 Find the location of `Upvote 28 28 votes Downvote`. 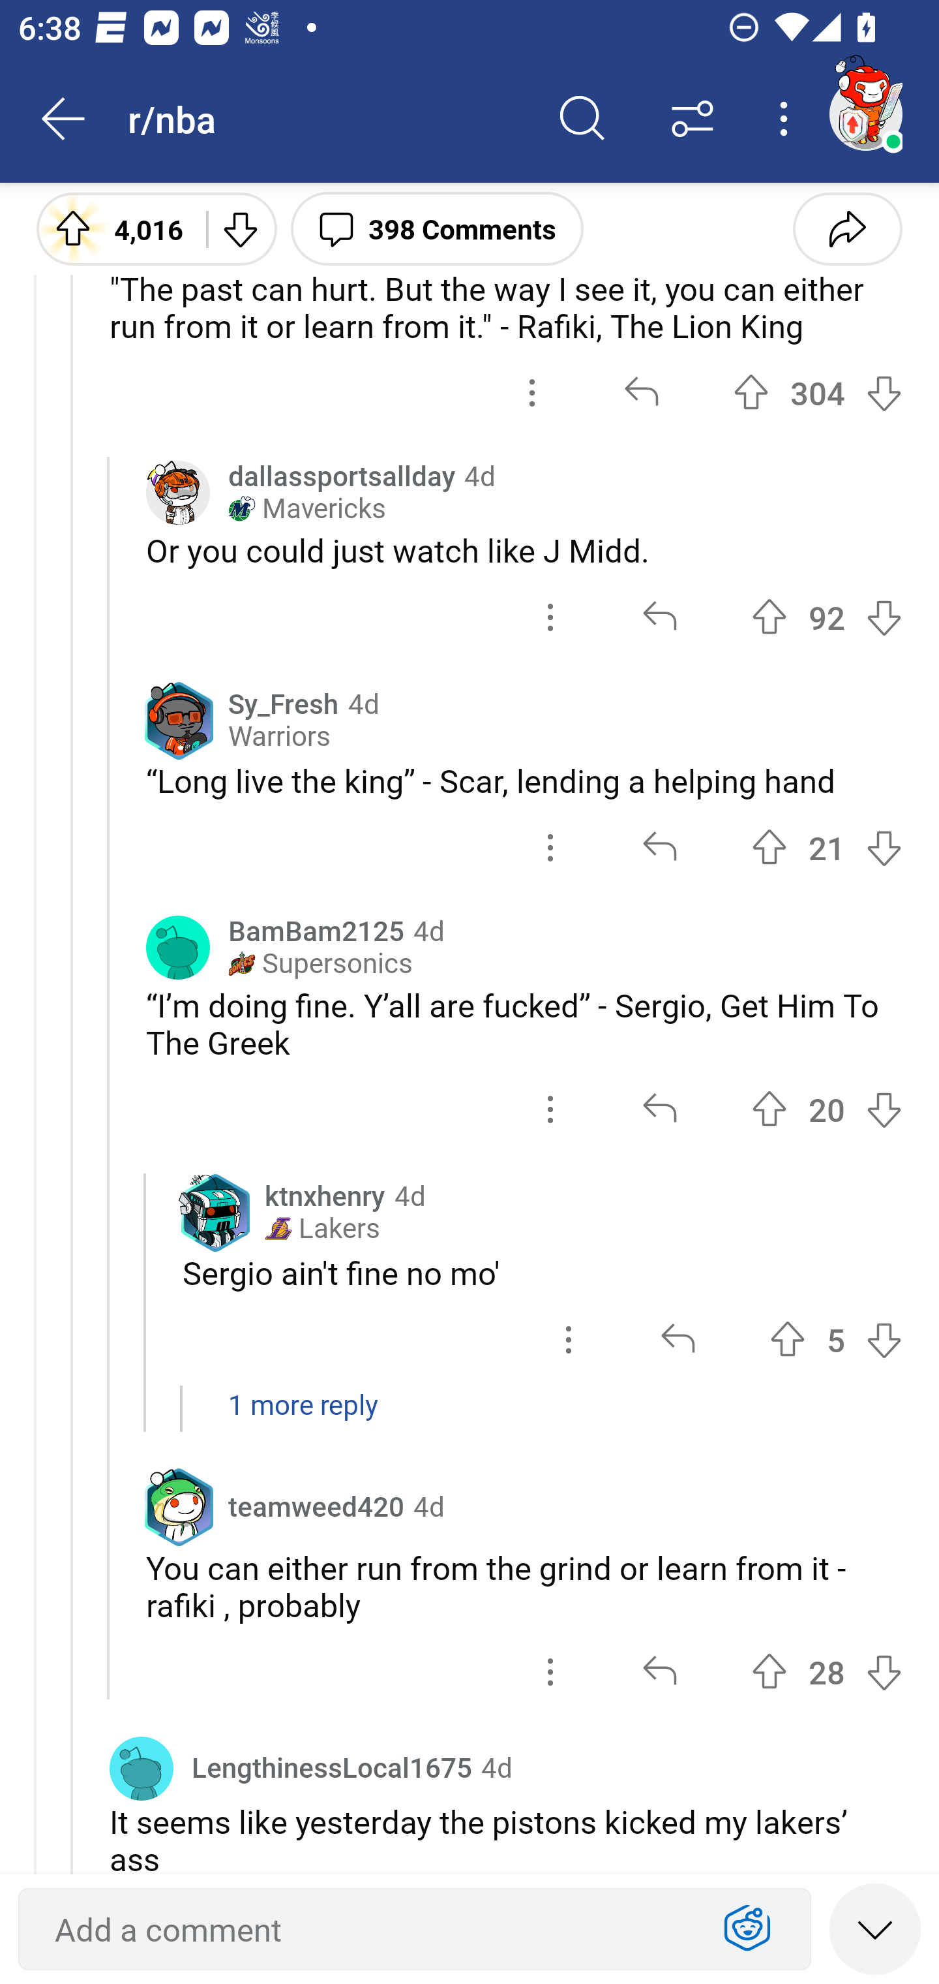

Upvote 28 28 votes Downvote is located at coordinates (827, 1672).